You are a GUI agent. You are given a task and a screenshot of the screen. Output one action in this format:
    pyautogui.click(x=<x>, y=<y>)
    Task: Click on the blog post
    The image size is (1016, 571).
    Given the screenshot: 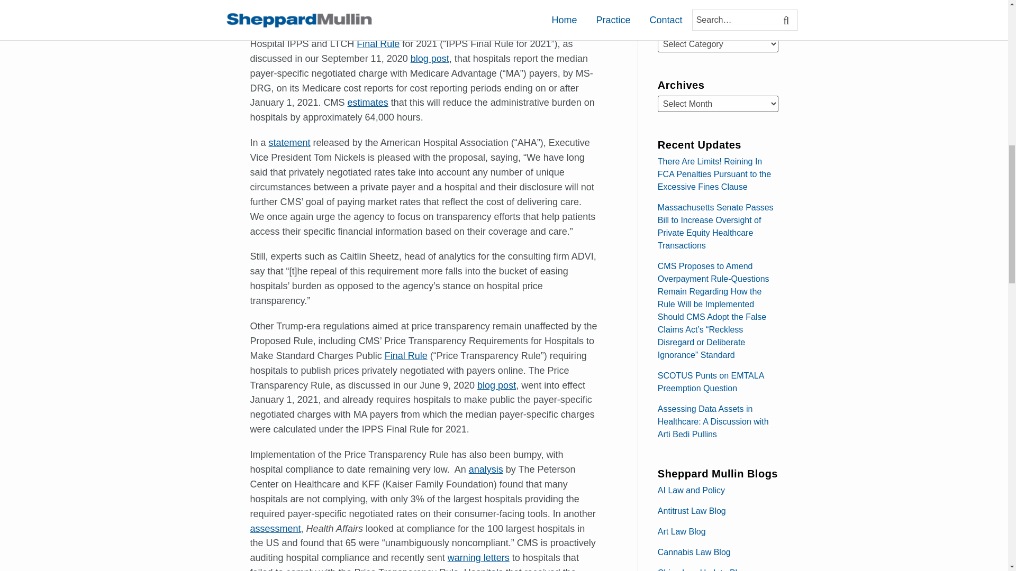 What is the action you would take?
    pyautogui.click(x=496, y=385)
    